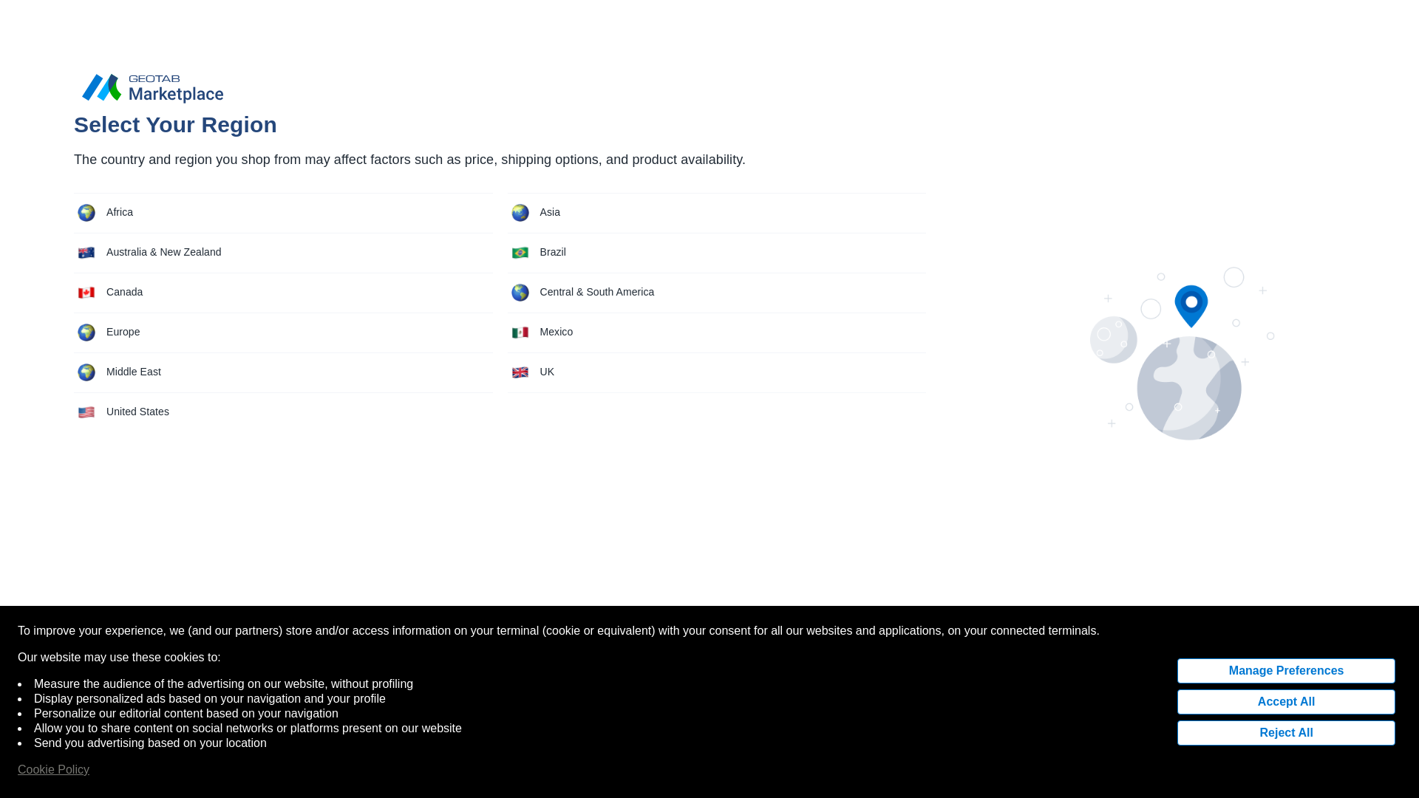  What do you see at coordinates (1286, 671) in the screenshot?
I see `Manage Preferences` at bounding box center [1286, 671].